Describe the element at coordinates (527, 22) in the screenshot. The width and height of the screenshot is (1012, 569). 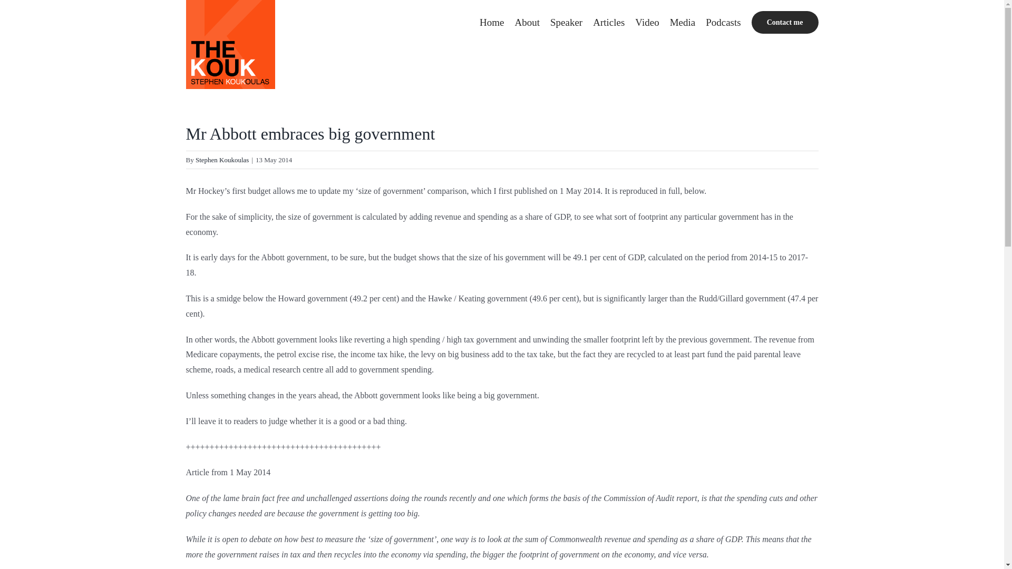
I see `About` at that location.